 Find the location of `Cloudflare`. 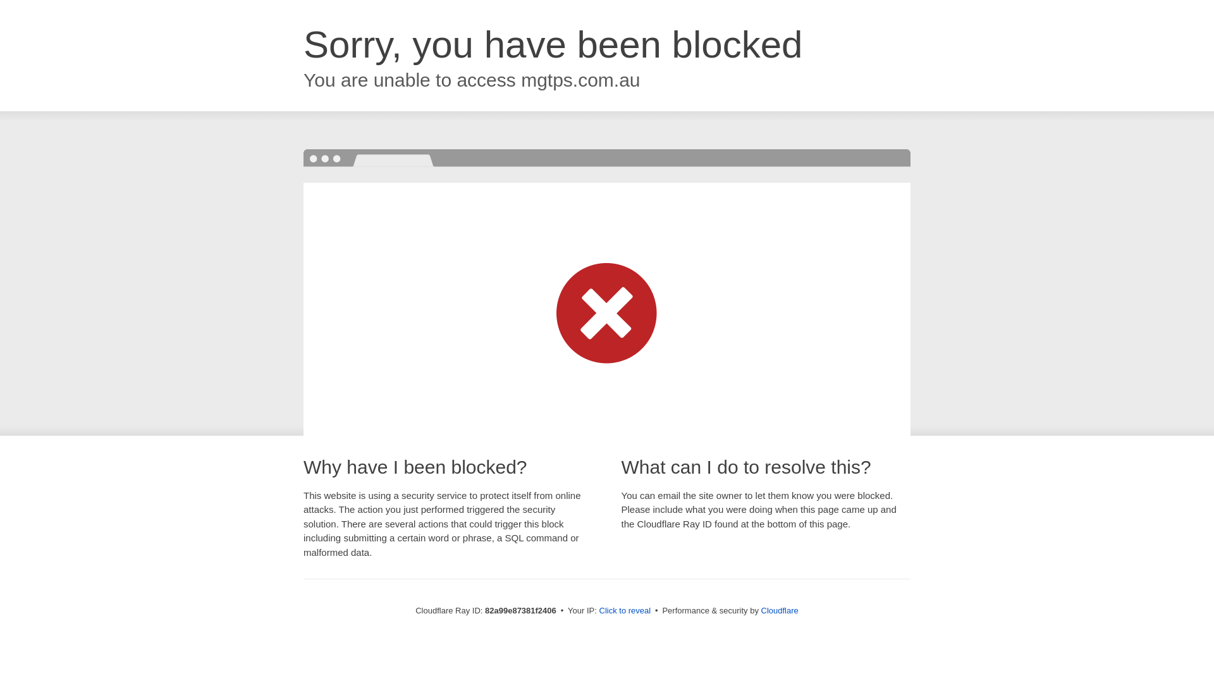

Cloudflare is located at coordinates (780, 611).